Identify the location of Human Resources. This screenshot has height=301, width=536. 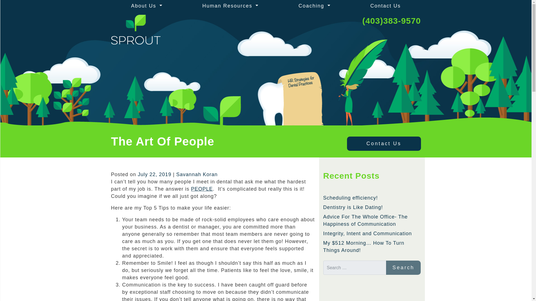
(230, 6).